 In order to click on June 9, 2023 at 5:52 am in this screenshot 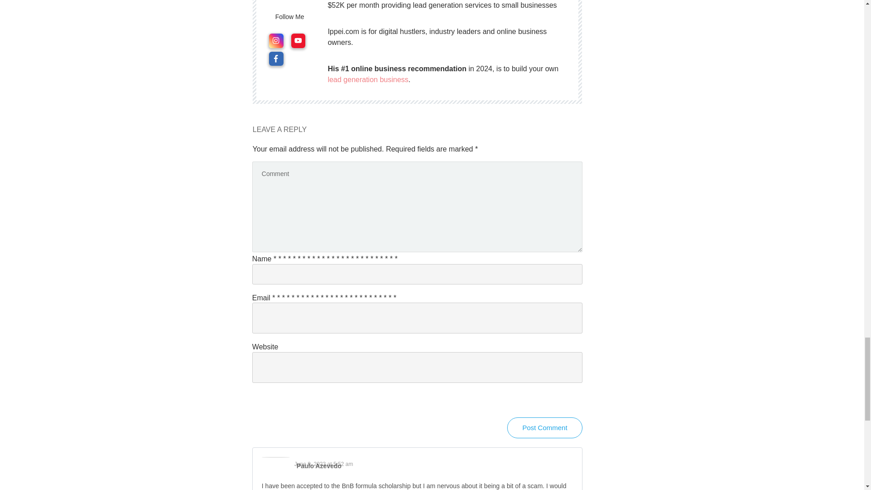, I will do `click(323, 464)`.